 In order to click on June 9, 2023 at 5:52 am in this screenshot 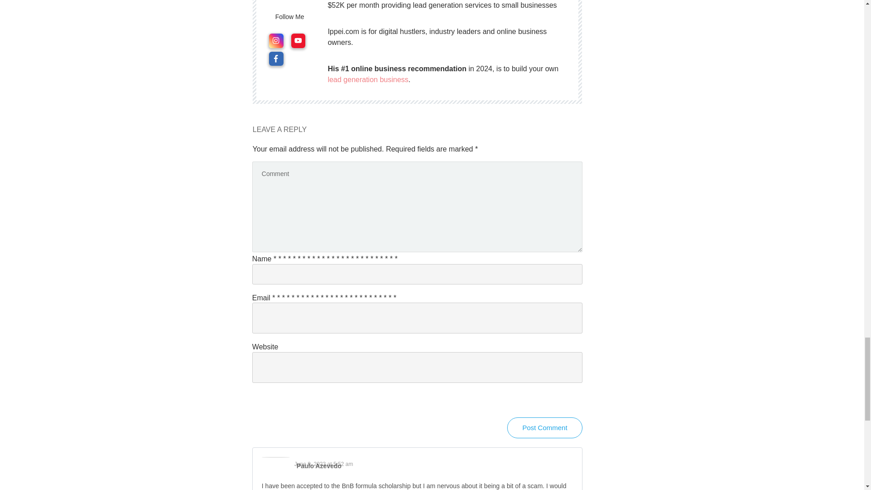, I will do `click(323, 464)`.